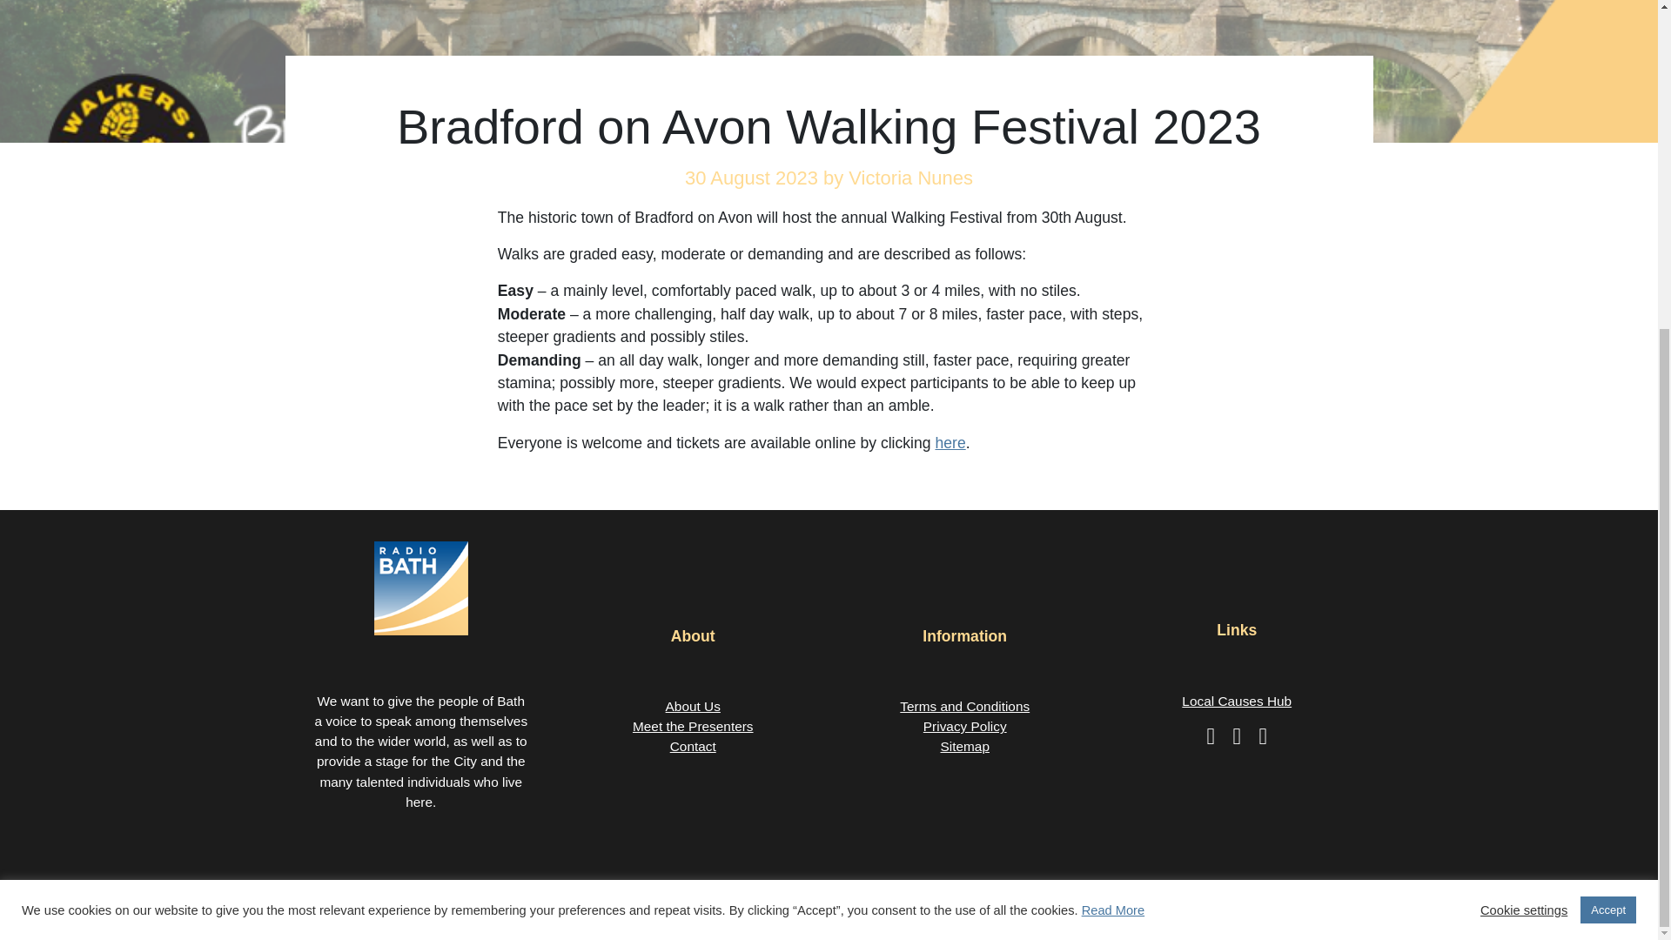  Describe the element at coordinates (964, 706) in the screenshot. I see `Terms and Conditions` at that location.